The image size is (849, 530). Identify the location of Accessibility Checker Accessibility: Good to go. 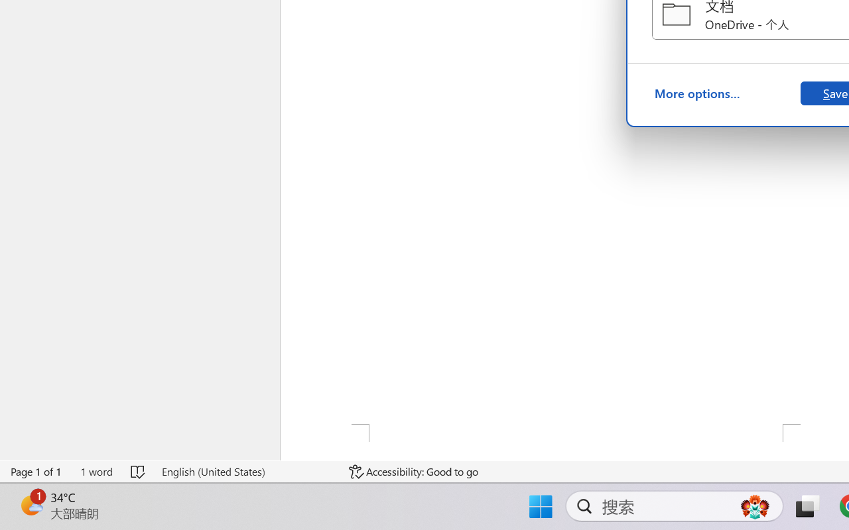
(414, 472).